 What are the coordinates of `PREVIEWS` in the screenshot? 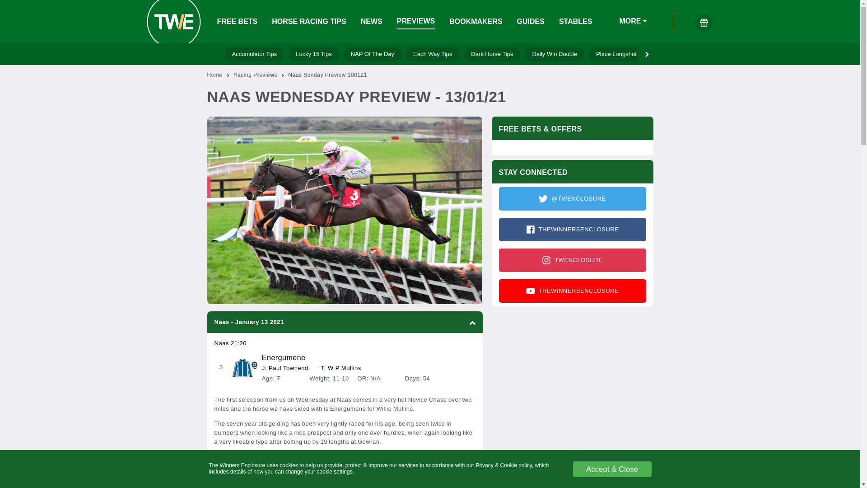 It's located at (416, 22).